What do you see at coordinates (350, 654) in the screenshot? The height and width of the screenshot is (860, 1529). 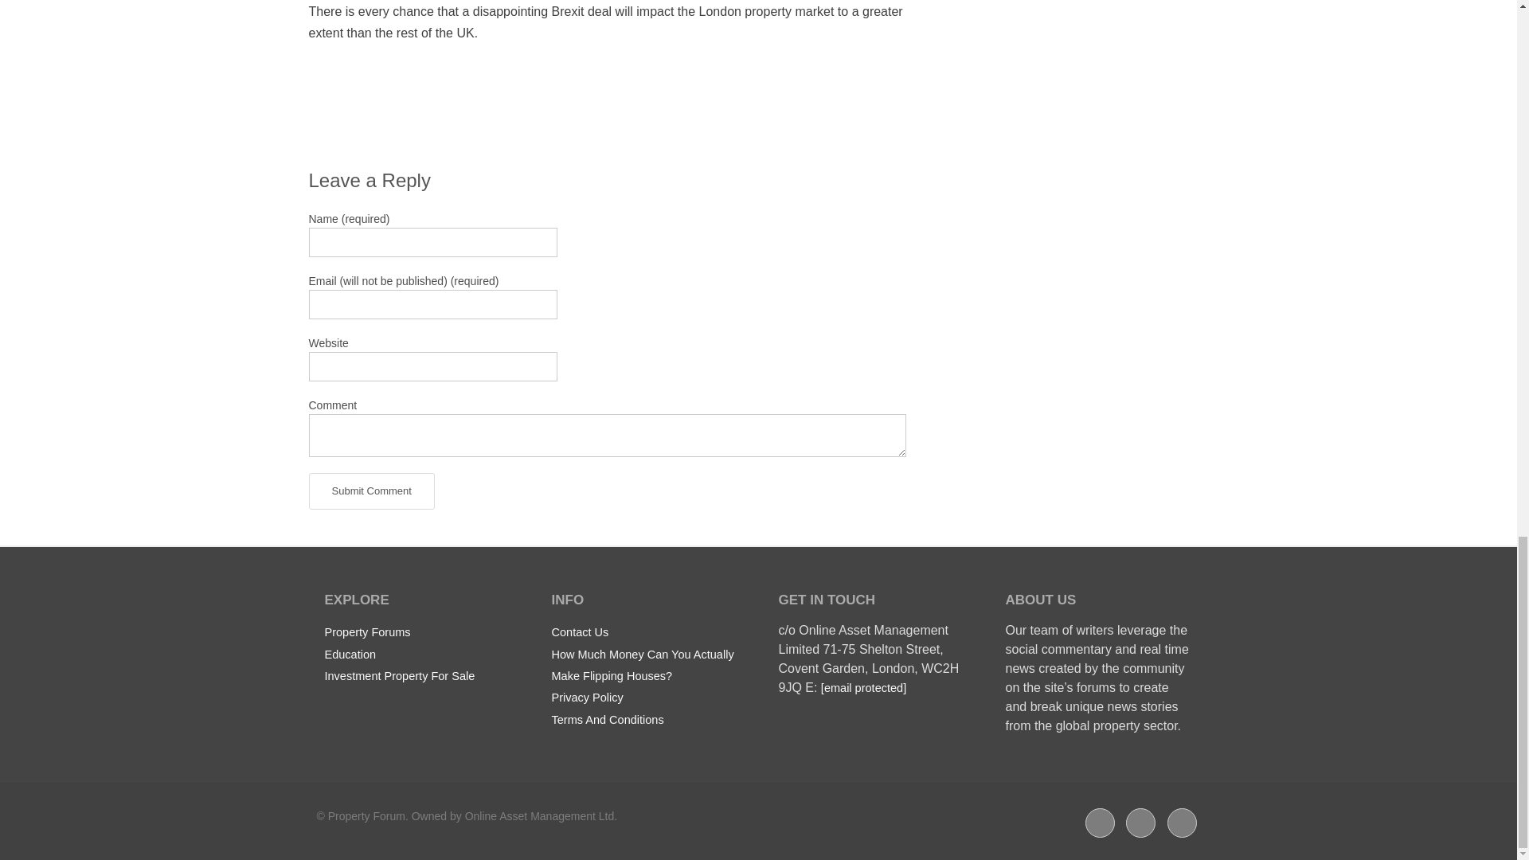 I see `Education` at bounding box center [350, 654].